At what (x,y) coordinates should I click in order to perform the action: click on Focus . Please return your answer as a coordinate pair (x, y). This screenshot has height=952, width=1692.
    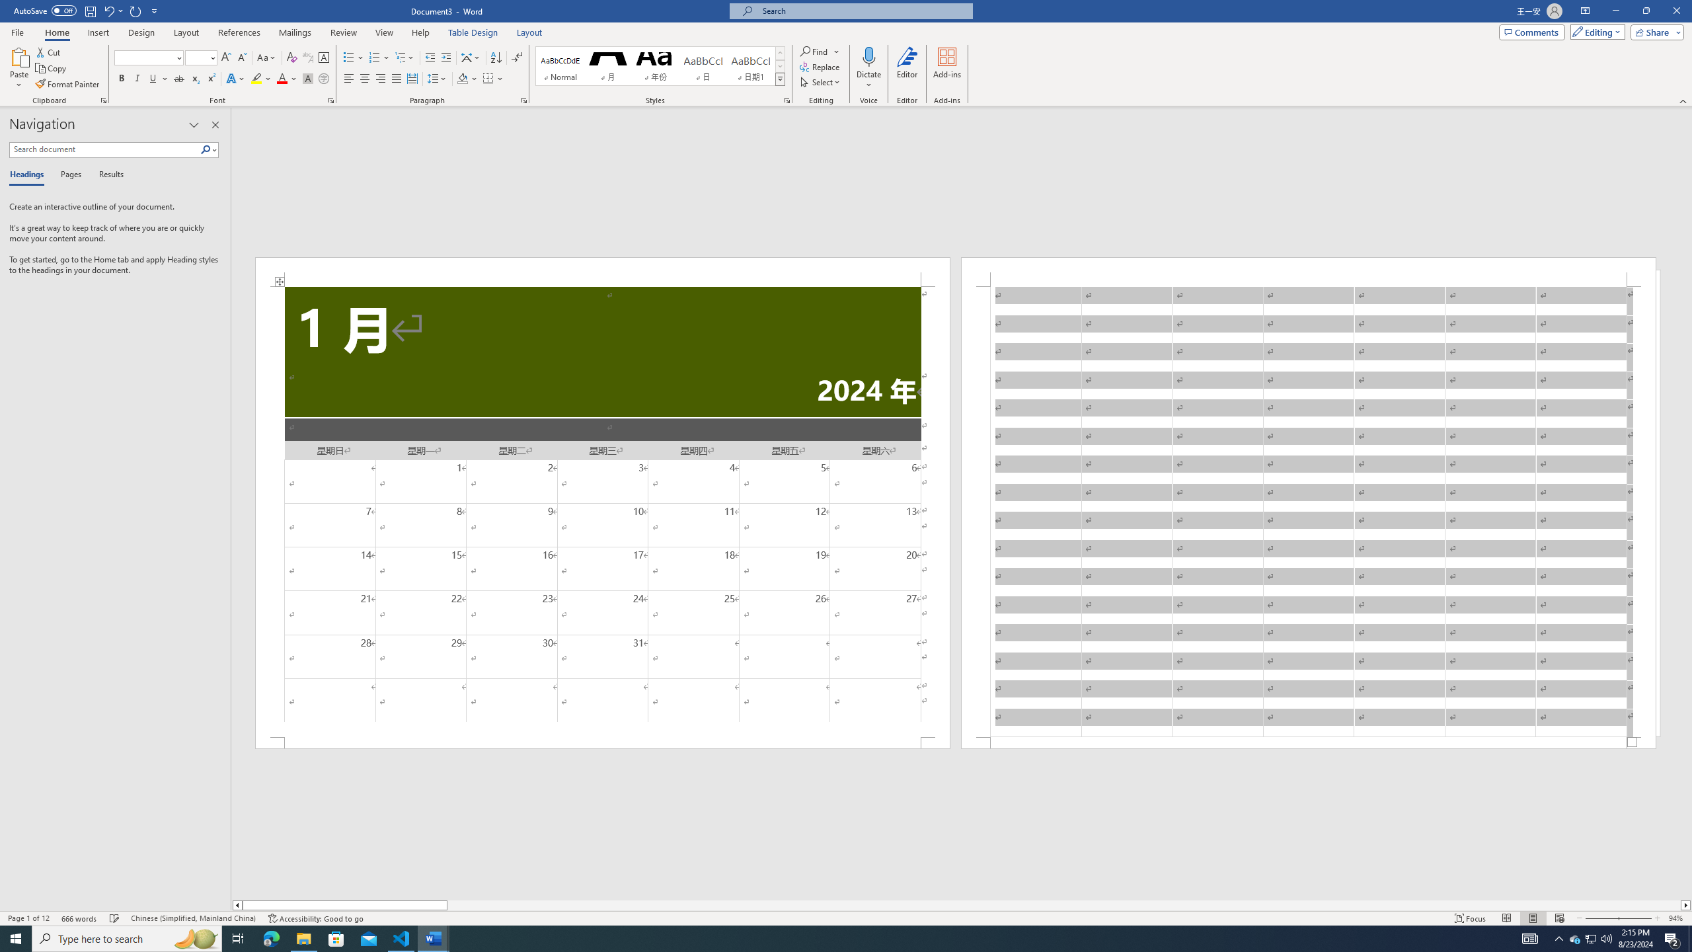
    Looking at the image, I should click on (1471, 918).